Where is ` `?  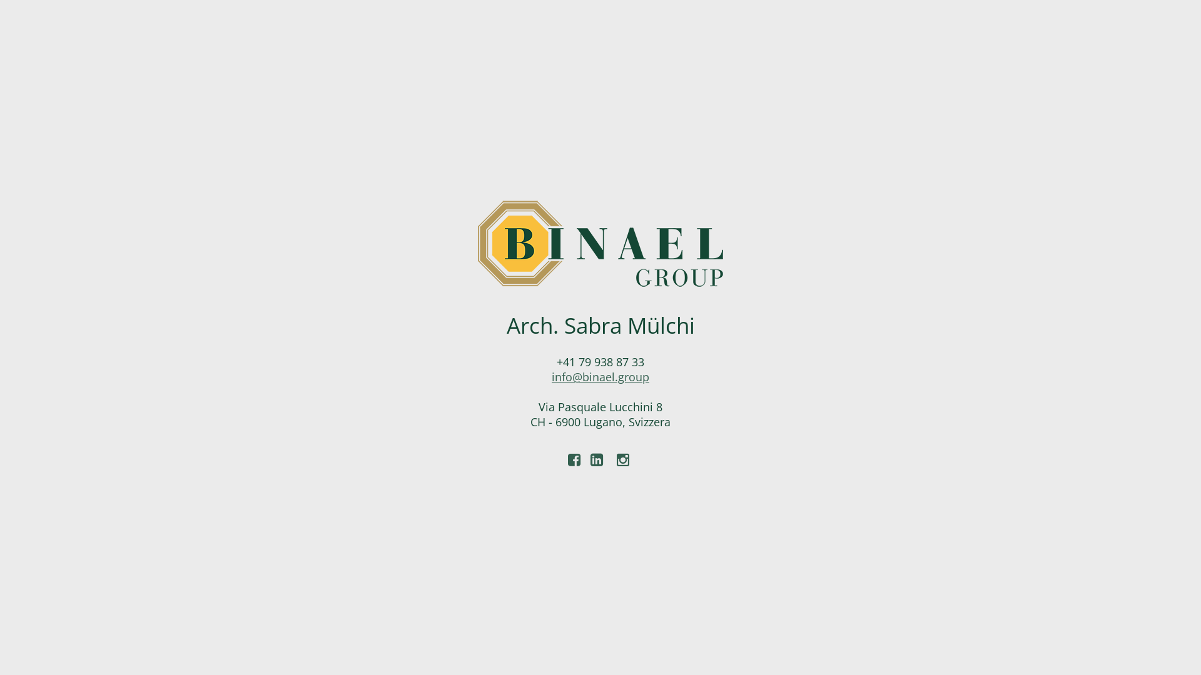   is located at coordinates (624, 459).